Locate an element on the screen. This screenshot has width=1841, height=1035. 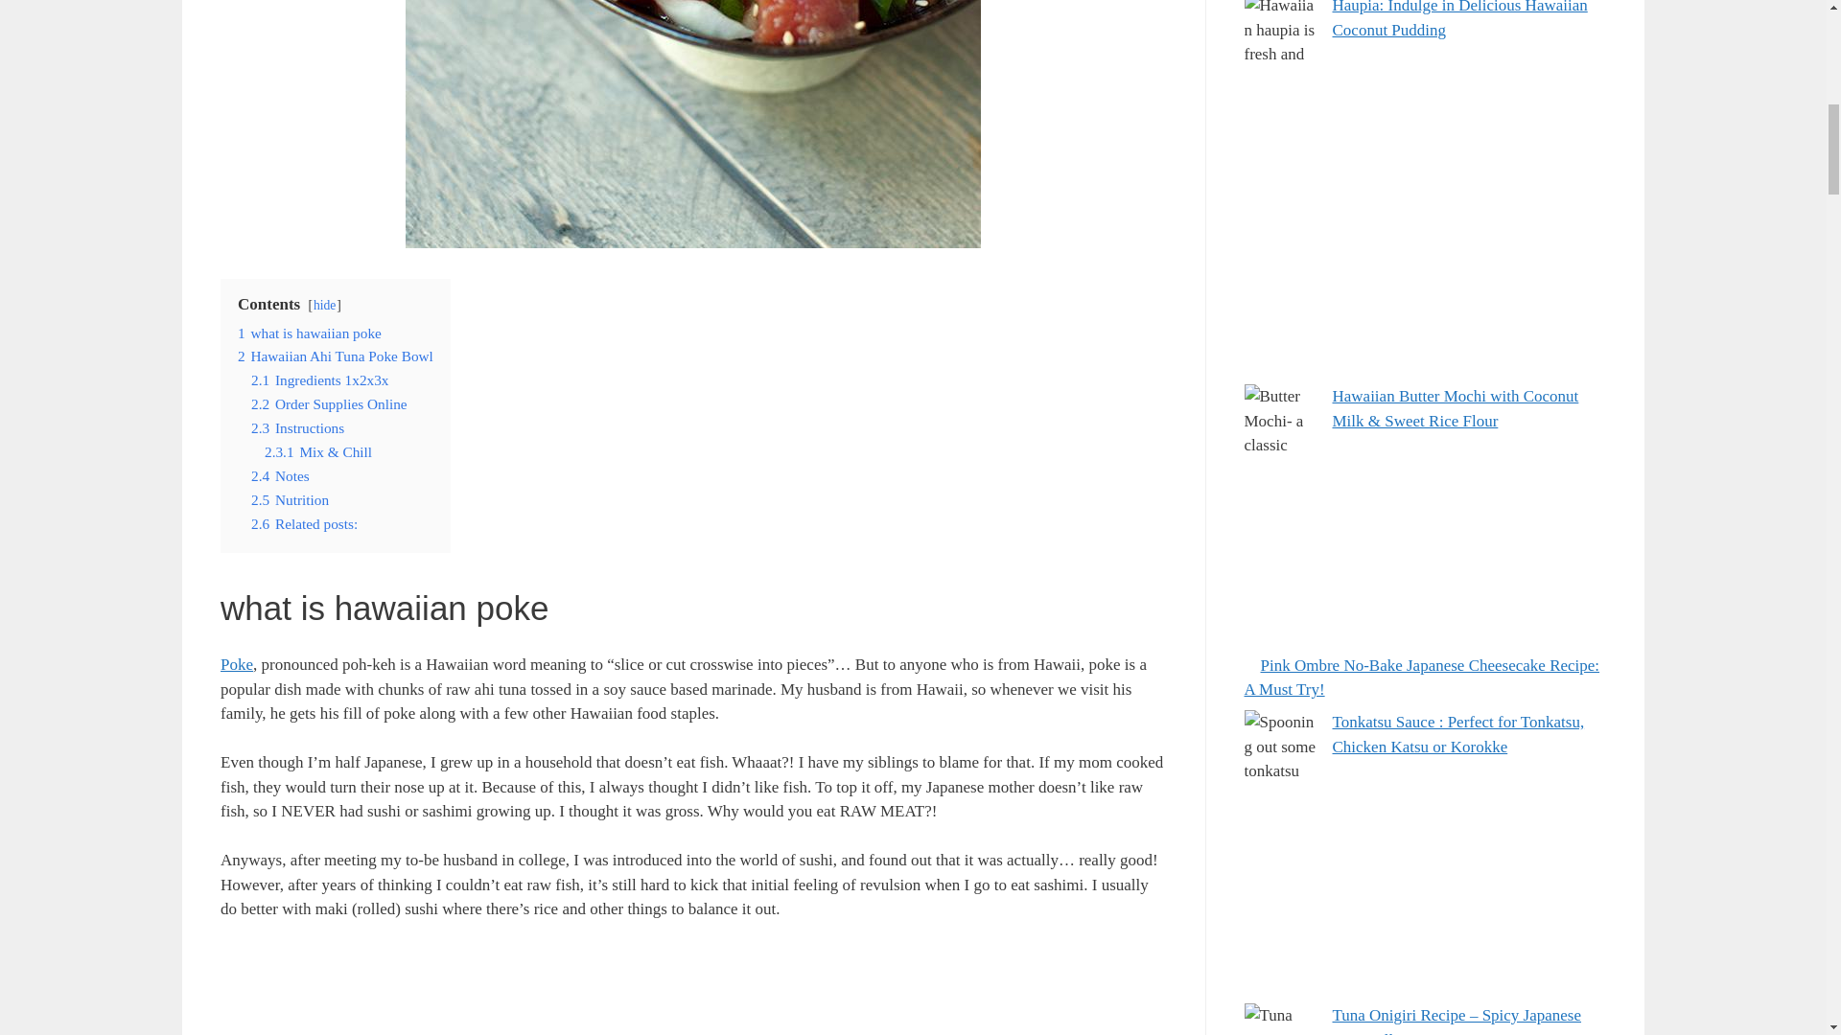
2.2 Order Supplies Online is located at coordinates (328, 402).